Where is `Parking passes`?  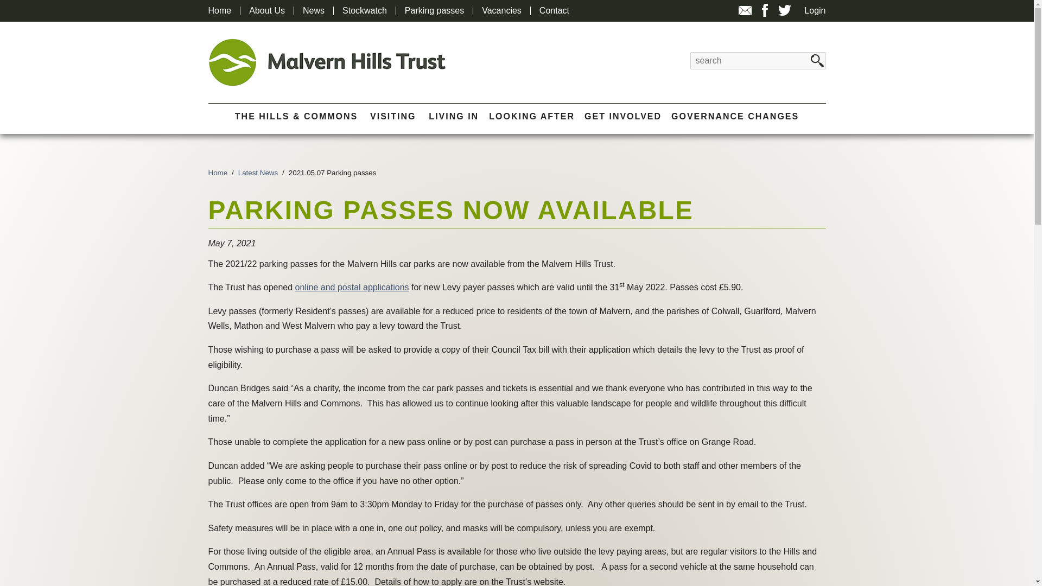
Parking passes is located at coordinates (434, 11).